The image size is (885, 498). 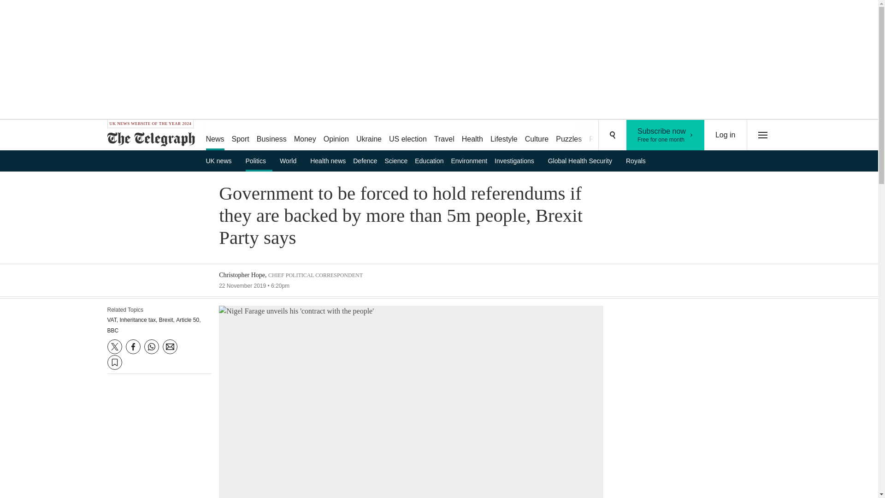 I want to click on Lifestyle, so click(x=504, y=136).